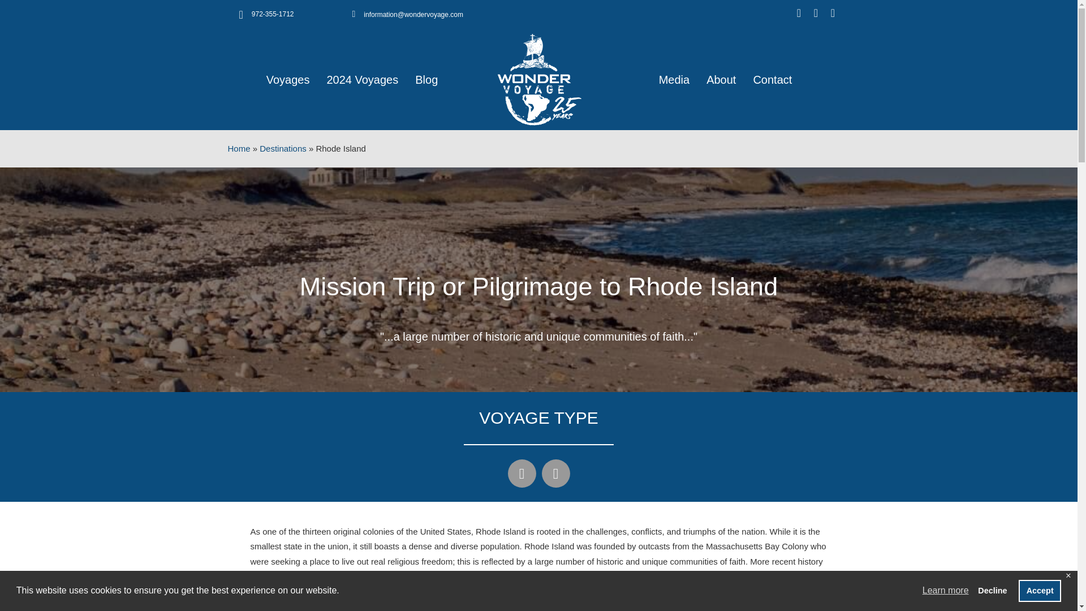  I want to click on Media, so click(674, 79).